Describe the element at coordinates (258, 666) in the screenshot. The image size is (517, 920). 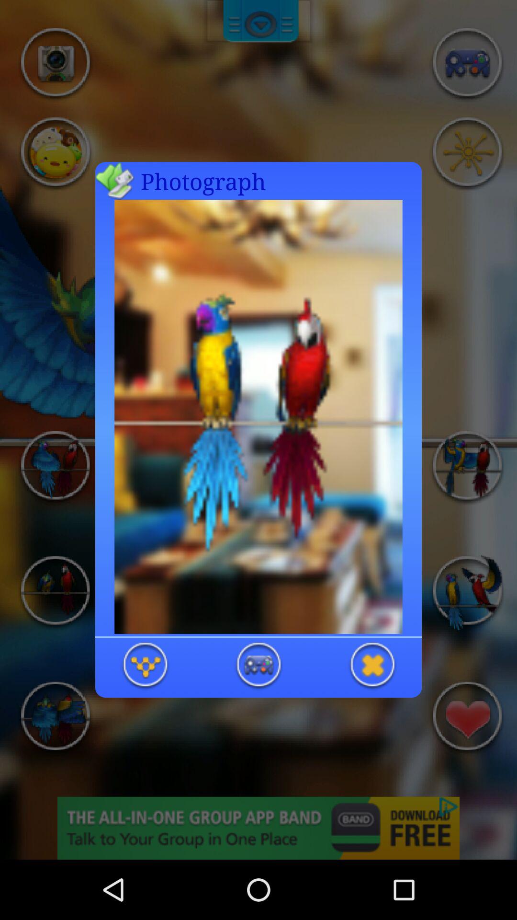
I see `start the event` at that location.